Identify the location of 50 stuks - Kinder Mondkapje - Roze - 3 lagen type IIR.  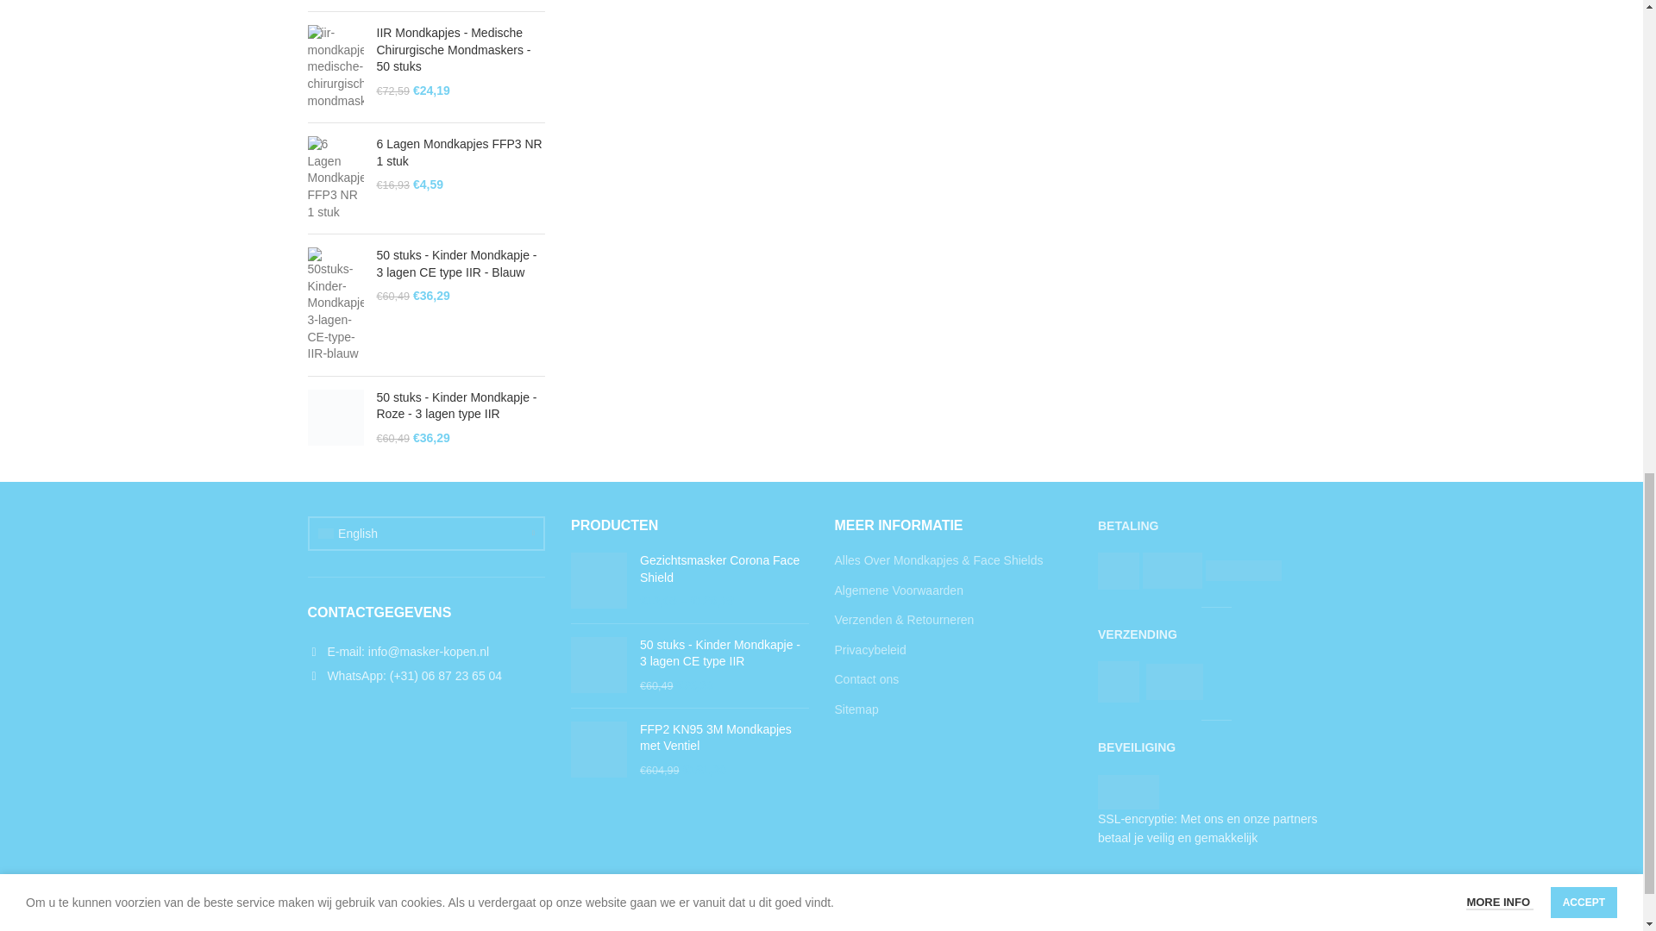
(460, 407).